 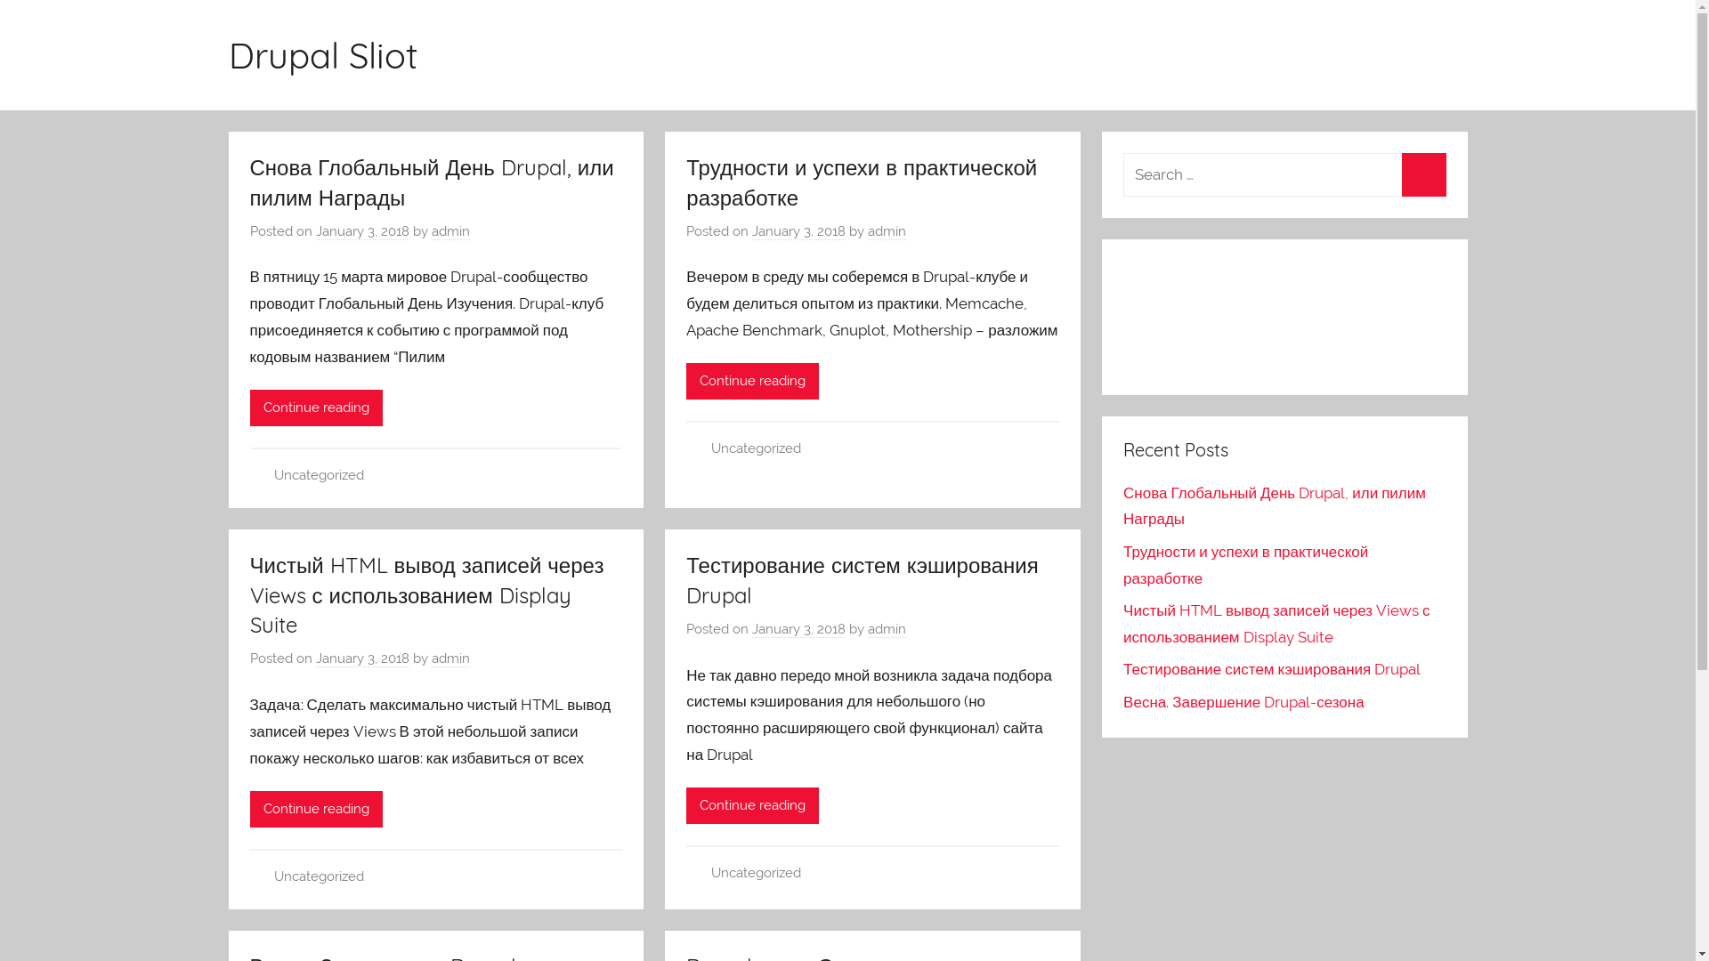 I want to click on January 3, 2018, so click(x=799, y=231).